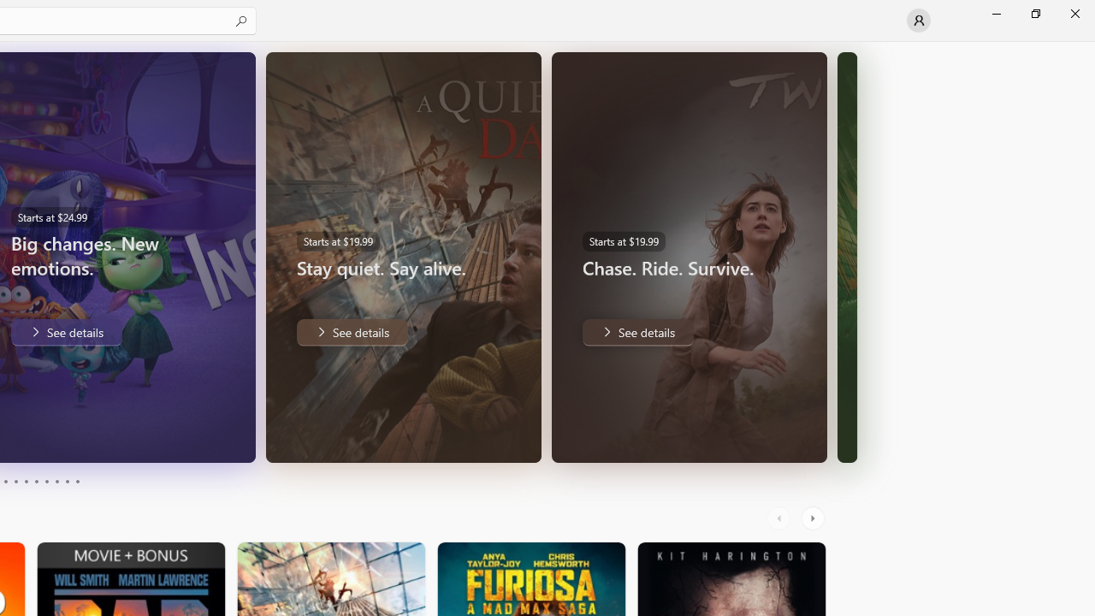  Describe the element at coordinates (996, 14) in the screenshot. I see `Minimize Microsoft Store` at that location.